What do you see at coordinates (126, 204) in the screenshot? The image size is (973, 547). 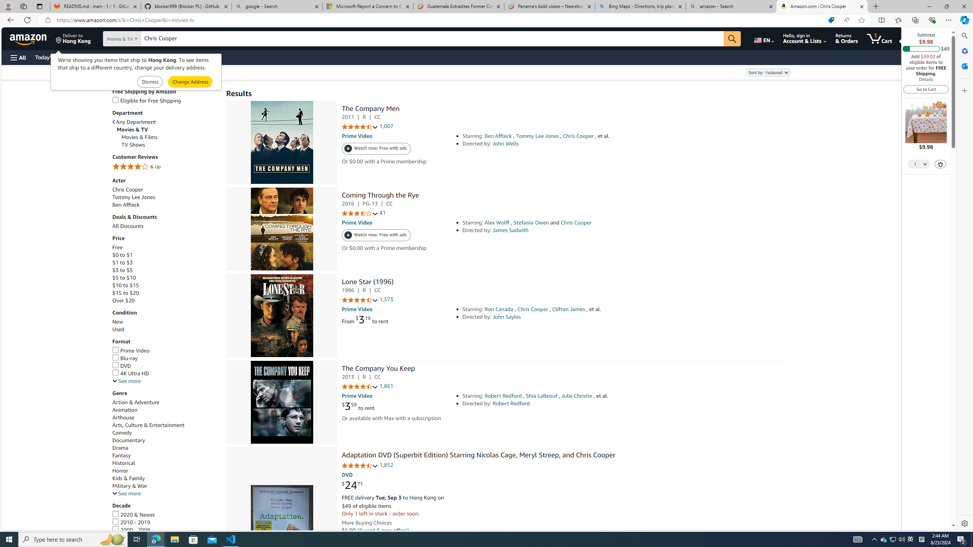 I see `Ben Affleck` at bounding box center [126, 204].